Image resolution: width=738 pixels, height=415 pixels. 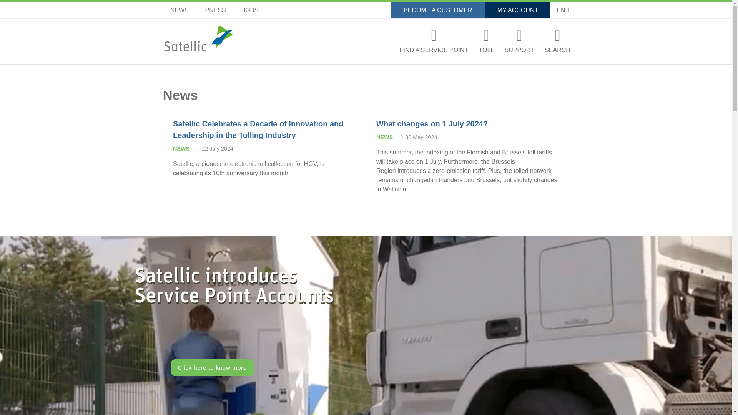 What do you see at coordinates (438, 10) in the screenshot?
I see `BECOME A CUSTOMER` at bounding box center [438, 10].